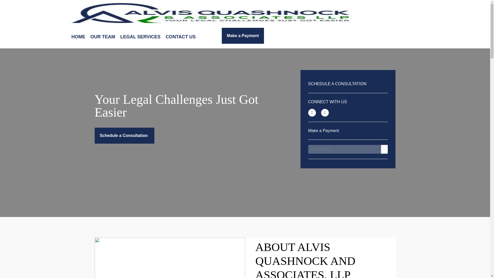  Describe the element at coordinates (78, 37) in the screenshot. I see `HOME` at that location.